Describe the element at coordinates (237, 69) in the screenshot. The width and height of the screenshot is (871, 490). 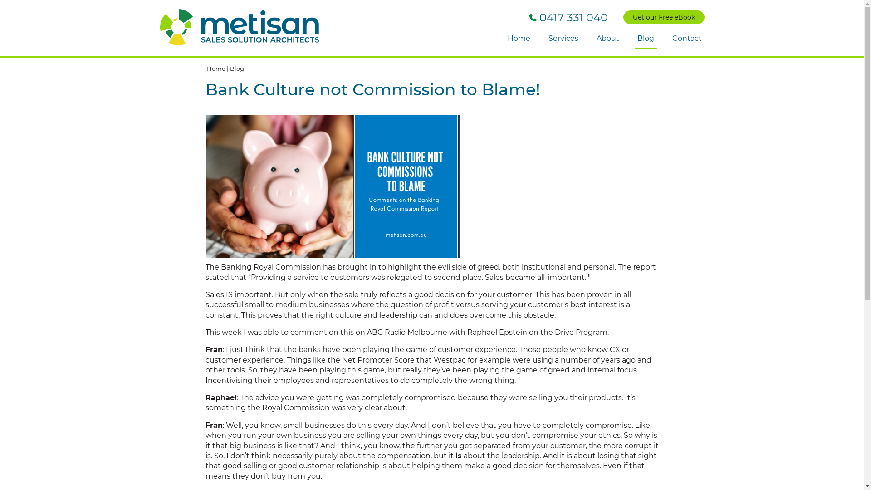
I see `Blog` at that location.